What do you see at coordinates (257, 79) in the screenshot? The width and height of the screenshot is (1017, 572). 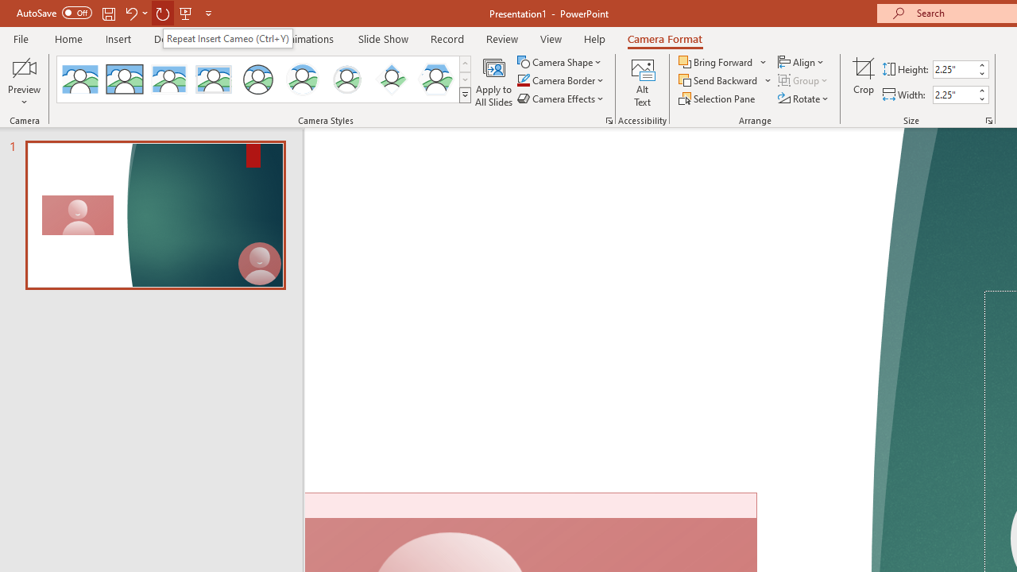 I see `Simple Frame Circle` at bounding box center [257, 79].